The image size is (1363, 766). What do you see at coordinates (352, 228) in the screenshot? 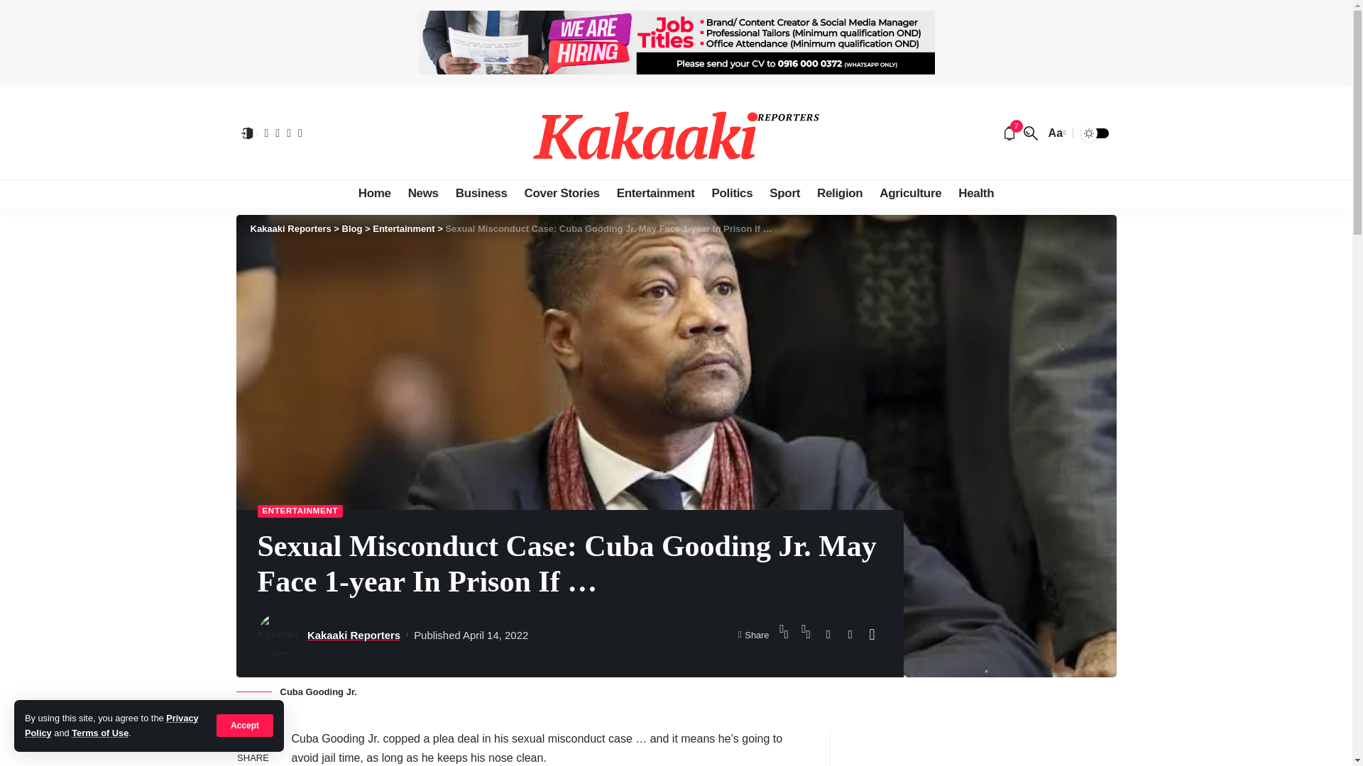
I see `Go to Blog.` at bounding box center [352, 228].